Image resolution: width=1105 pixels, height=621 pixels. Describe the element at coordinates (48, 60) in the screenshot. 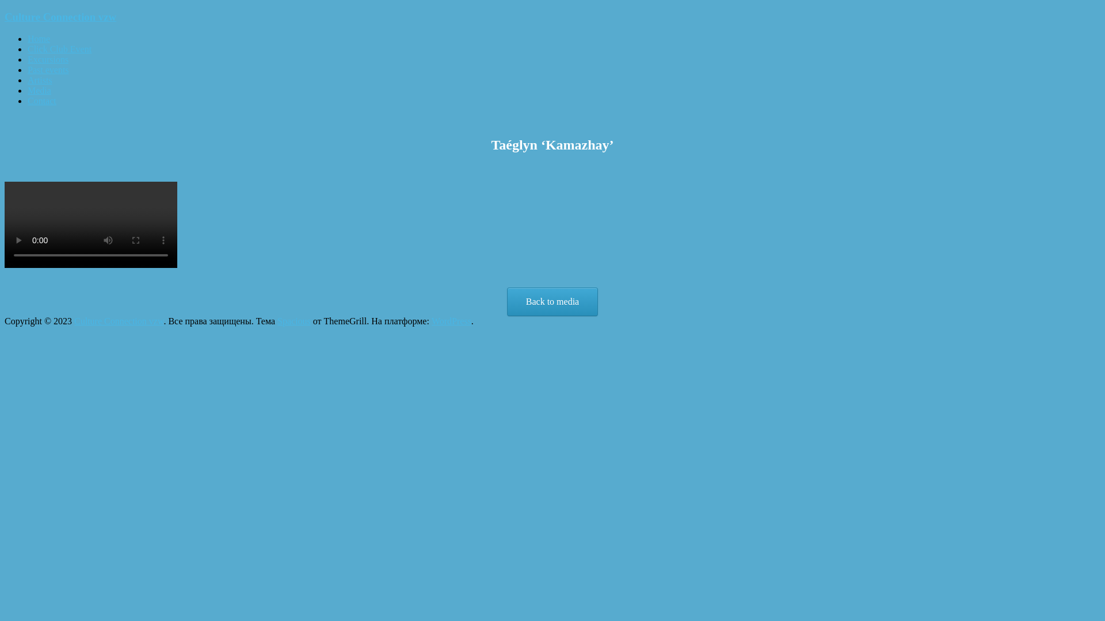

I see `Excursions` at that location.